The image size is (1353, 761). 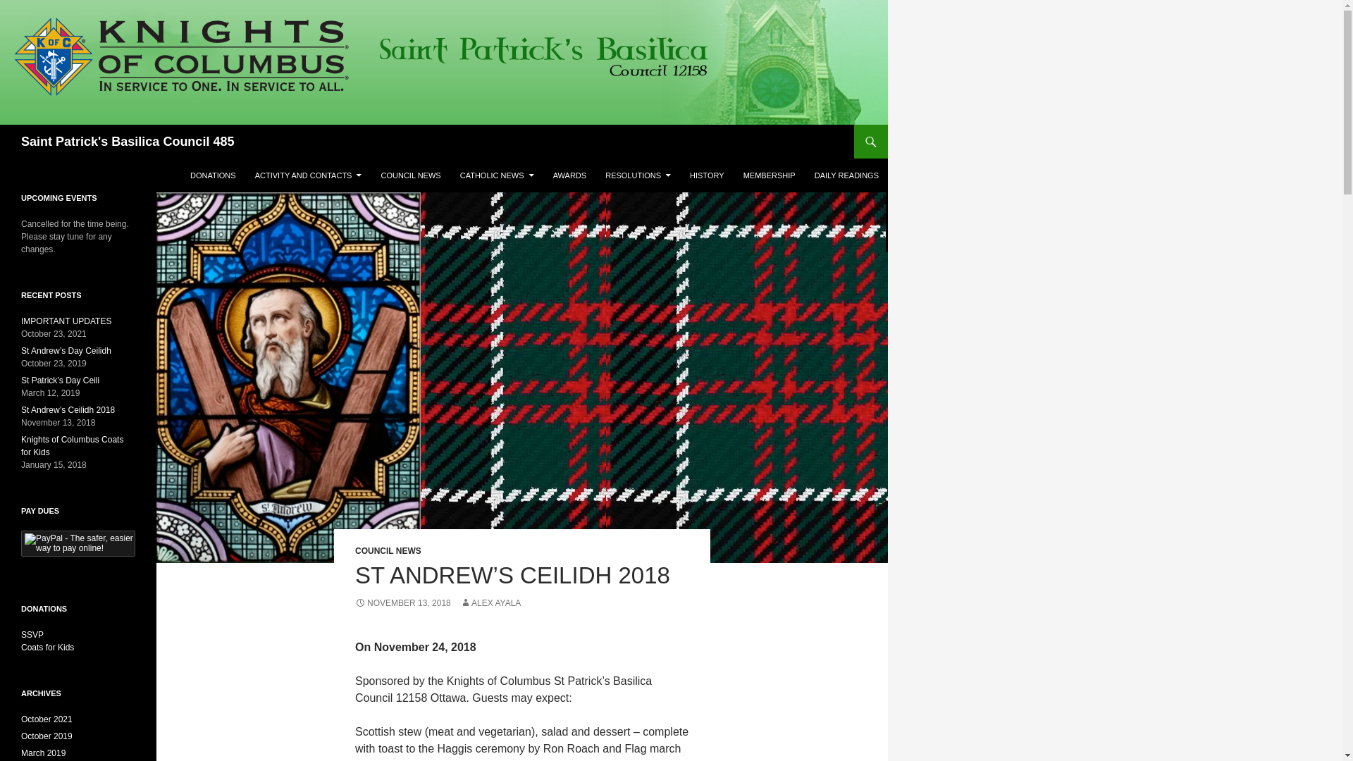 I want to click on Coats for Kids, so click(x=48, y=647).